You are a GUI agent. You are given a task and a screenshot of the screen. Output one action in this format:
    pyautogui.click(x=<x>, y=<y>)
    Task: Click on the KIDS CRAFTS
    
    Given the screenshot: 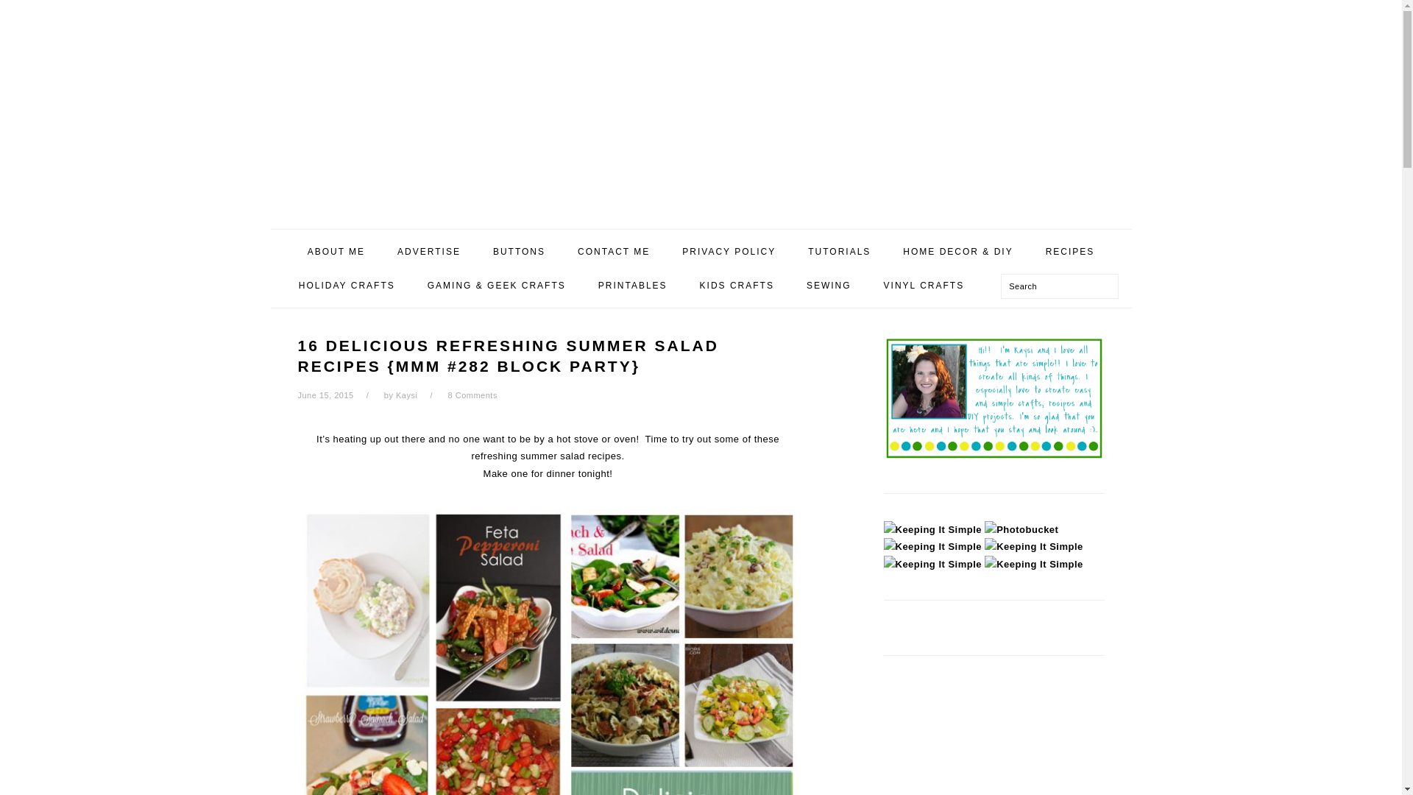 What is the action you would take?
    pyautogui.click(x=737, y=286)
    